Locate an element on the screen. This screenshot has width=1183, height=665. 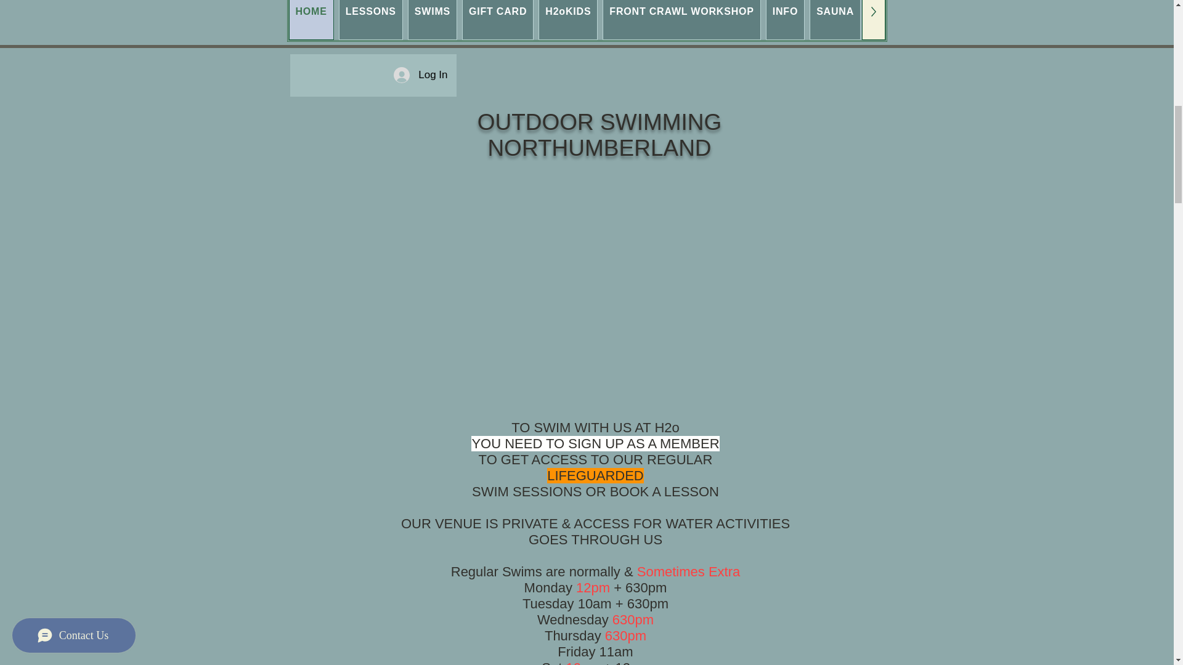
H2oKIDS is located at coordinates (567, 20).